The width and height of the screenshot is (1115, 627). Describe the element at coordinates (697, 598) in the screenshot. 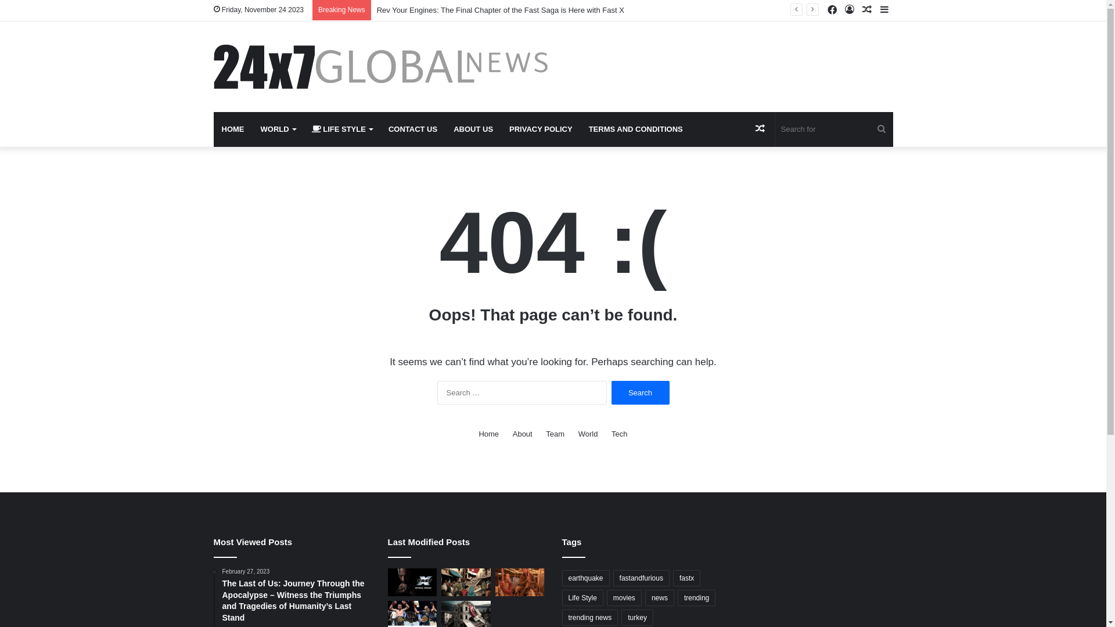

I see `trending` at that location.